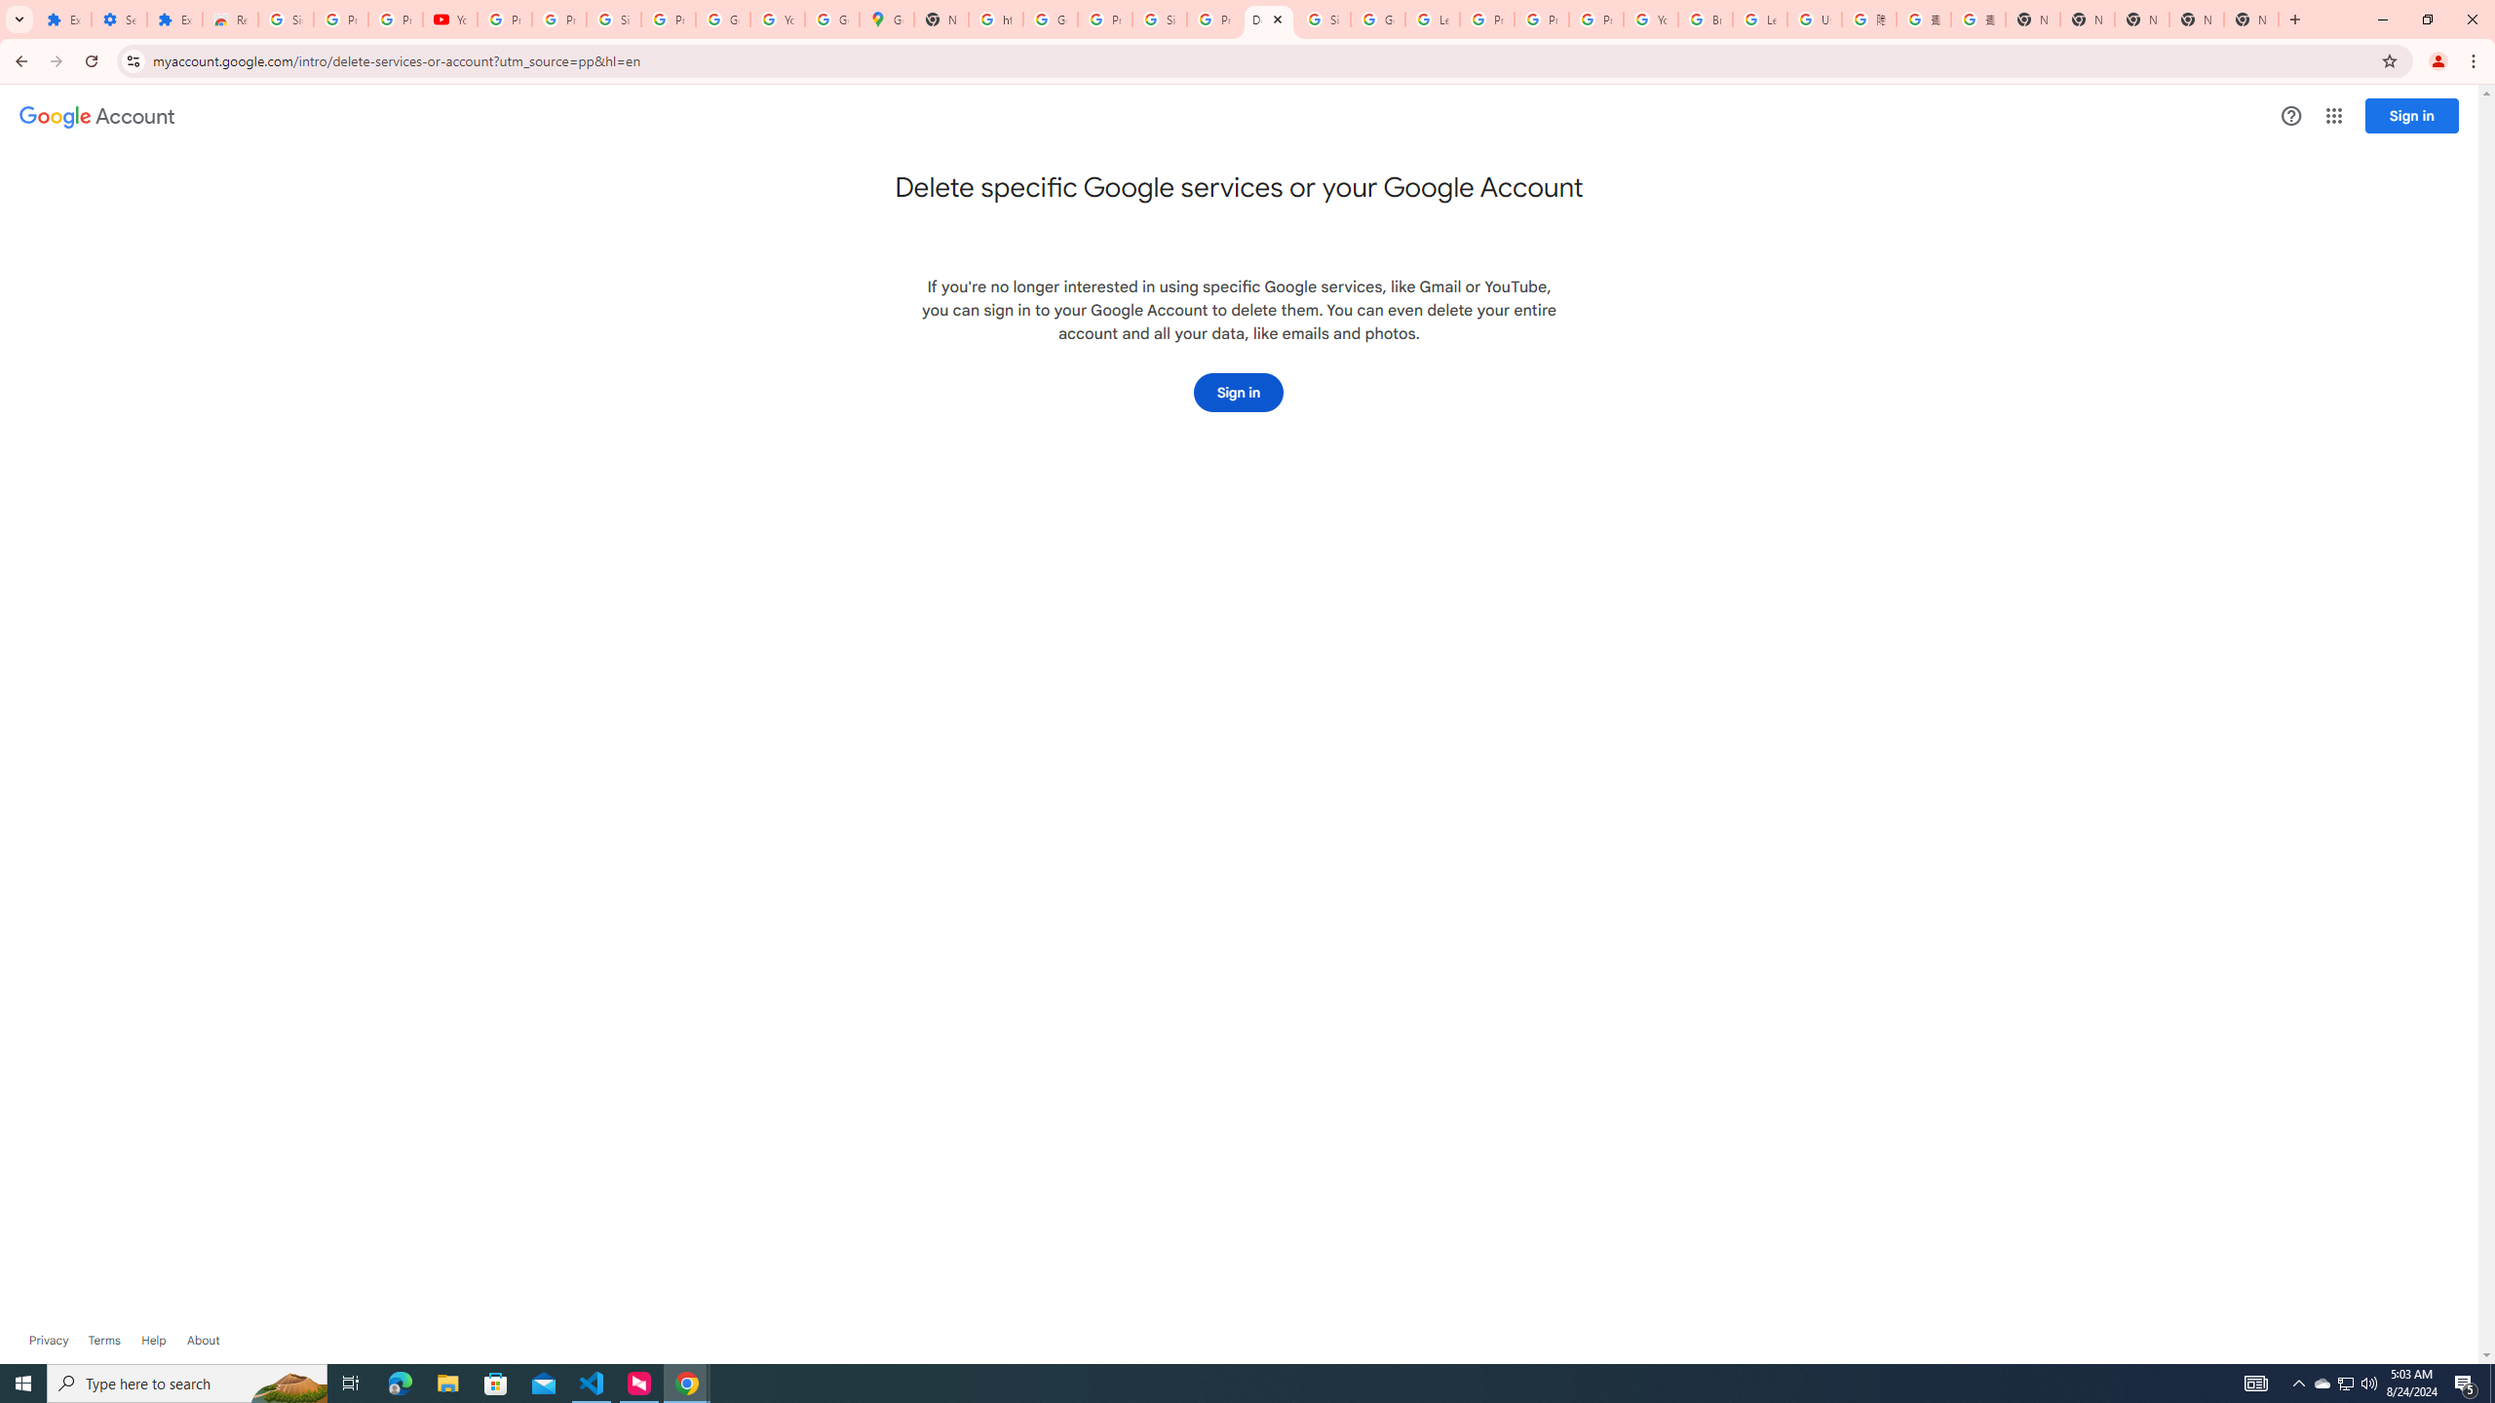  What do you see at coordinates (996, 19) in the screenshot?
I see `https://scholar.google.com/` at bounding box center [996, 19].